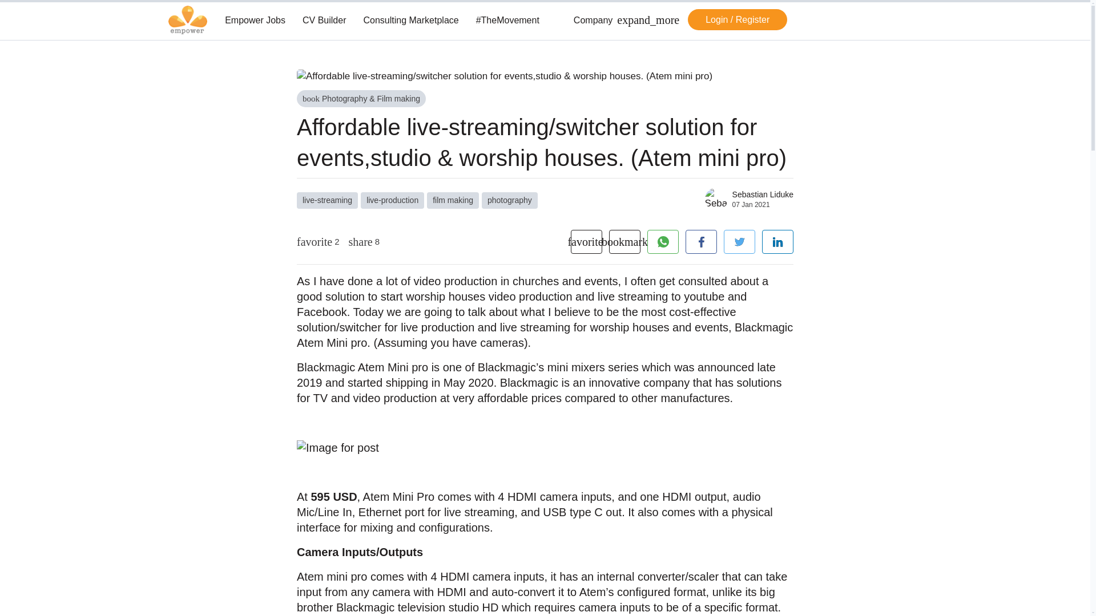 The height and width of the screenshot is (616, 1096). What do you see at coordinates (763, 194) in the screenshot?
I see `Sebastian Liduke` at bounding box center [763, 194].